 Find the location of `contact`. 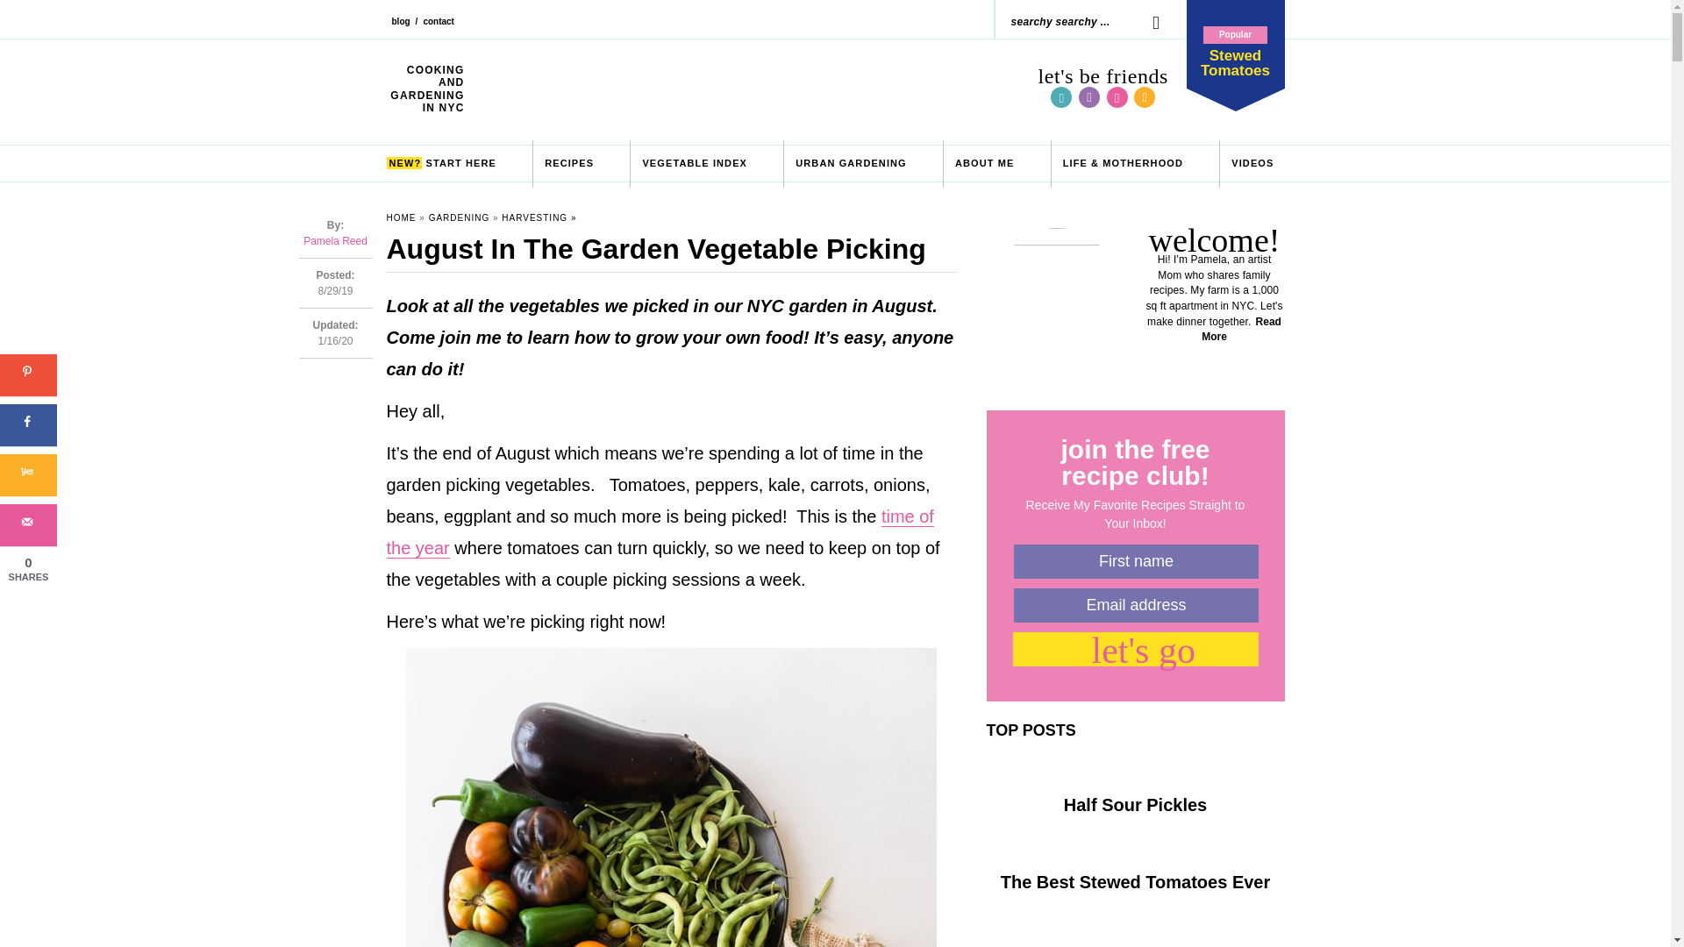

contact is located at coordinates (439, 27).